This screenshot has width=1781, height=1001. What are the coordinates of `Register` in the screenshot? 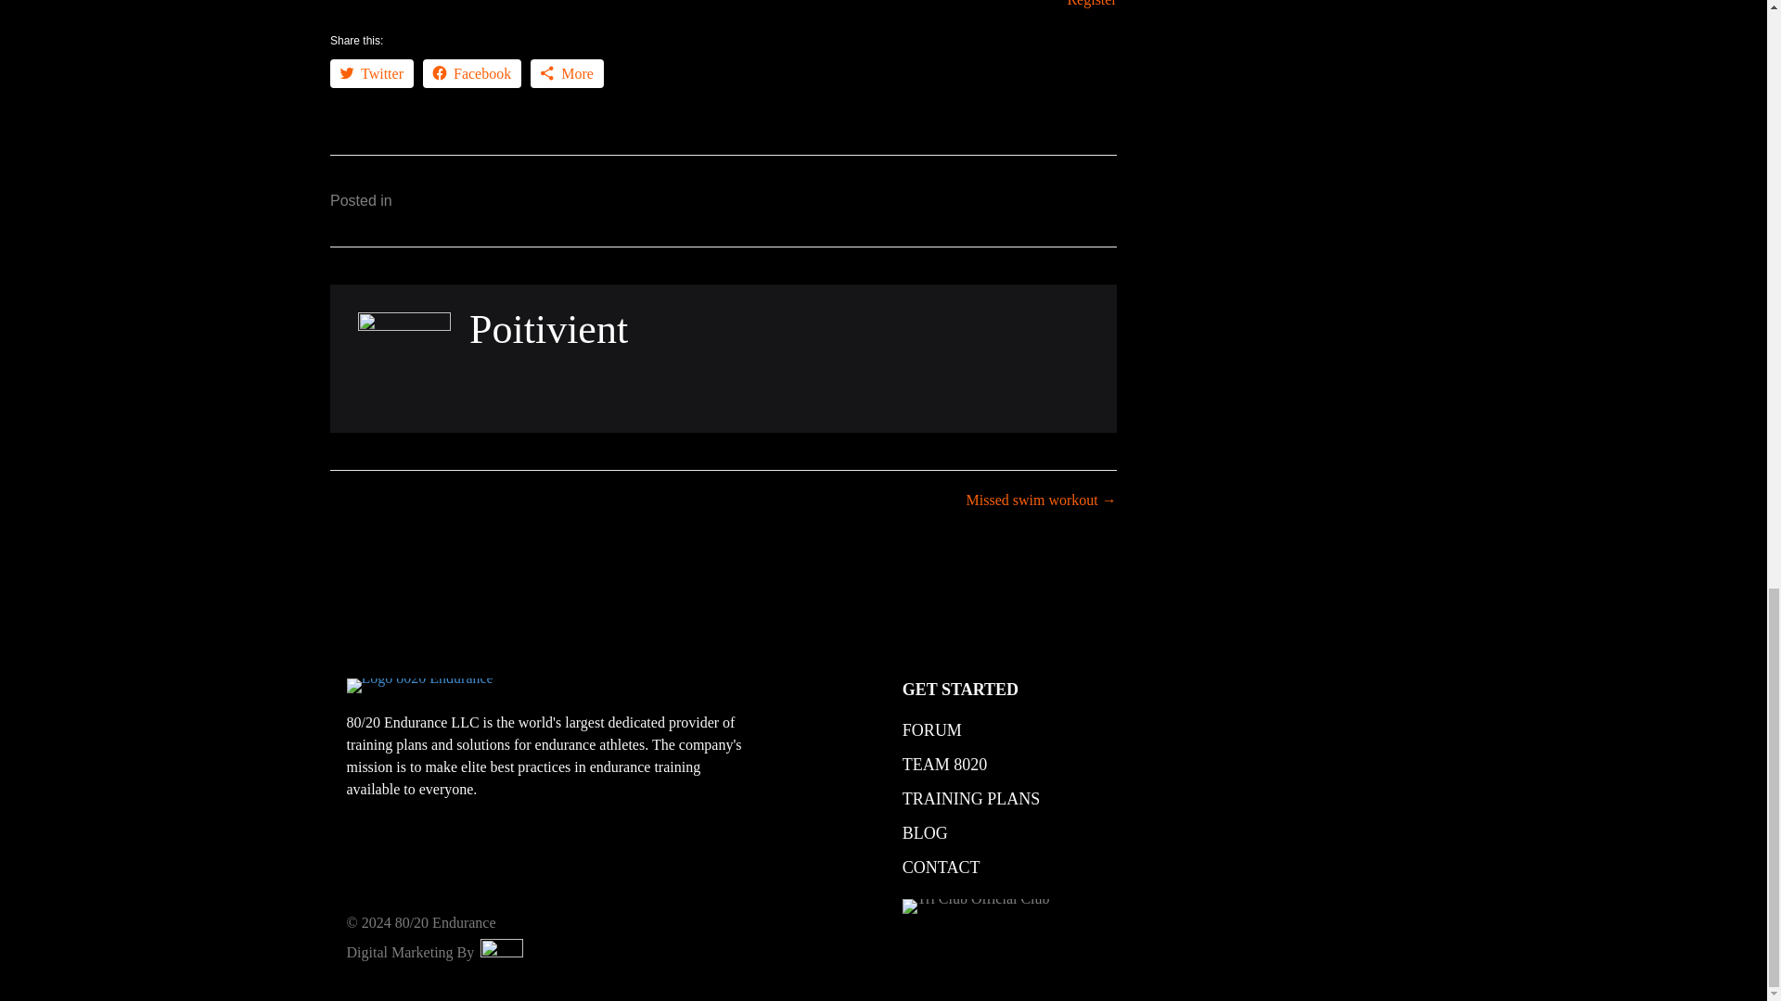 It's located at (1091, 4).